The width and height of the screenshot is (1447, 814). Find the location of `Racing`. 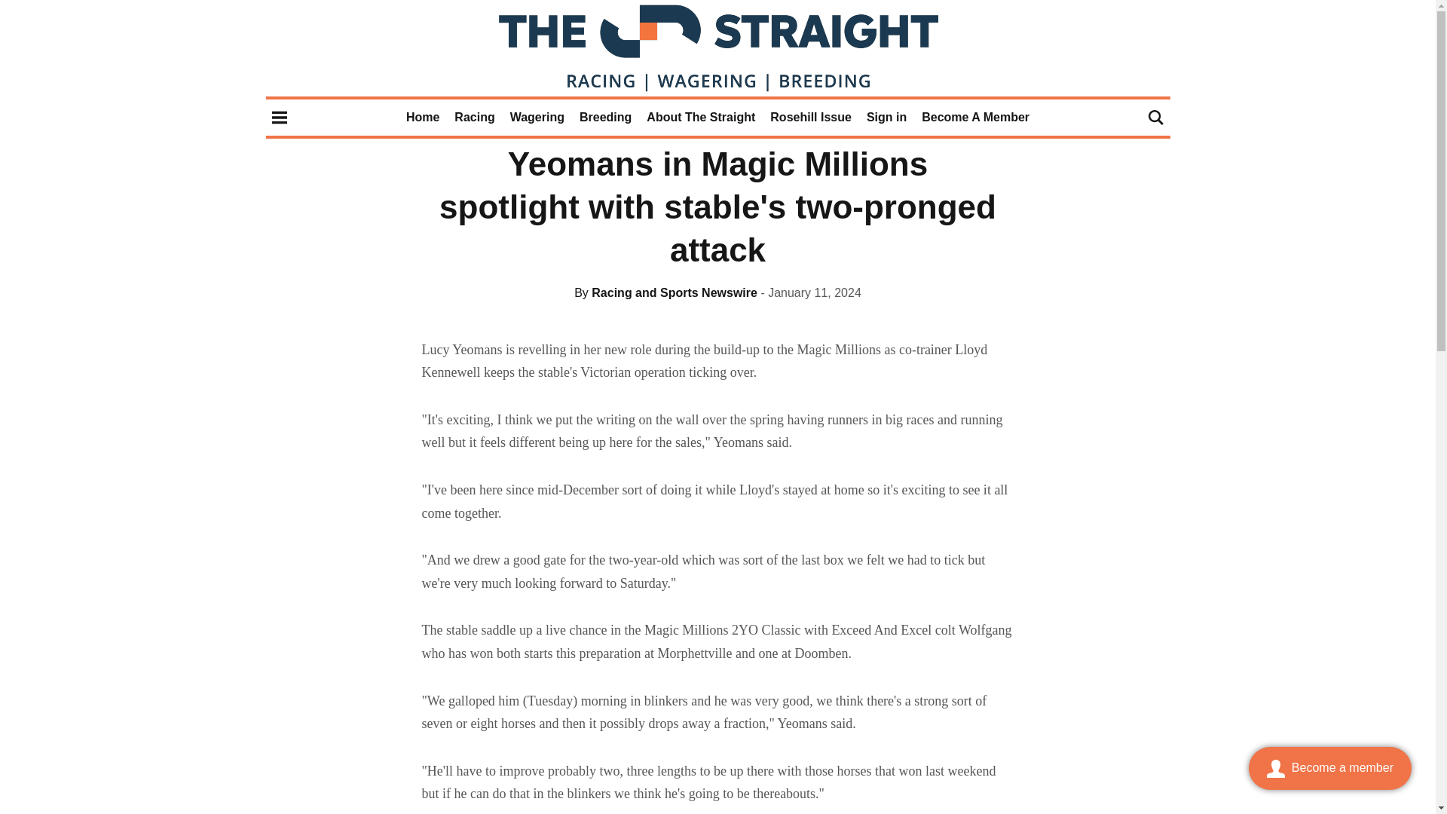

Racing is located at coordinates (474, 117).